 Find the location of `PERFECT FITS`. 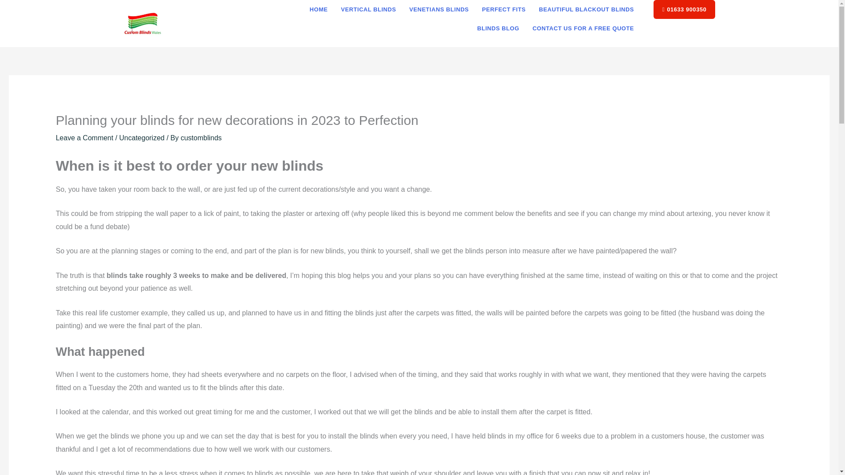

PERFECT FITS is located at coordinates (503, 10).